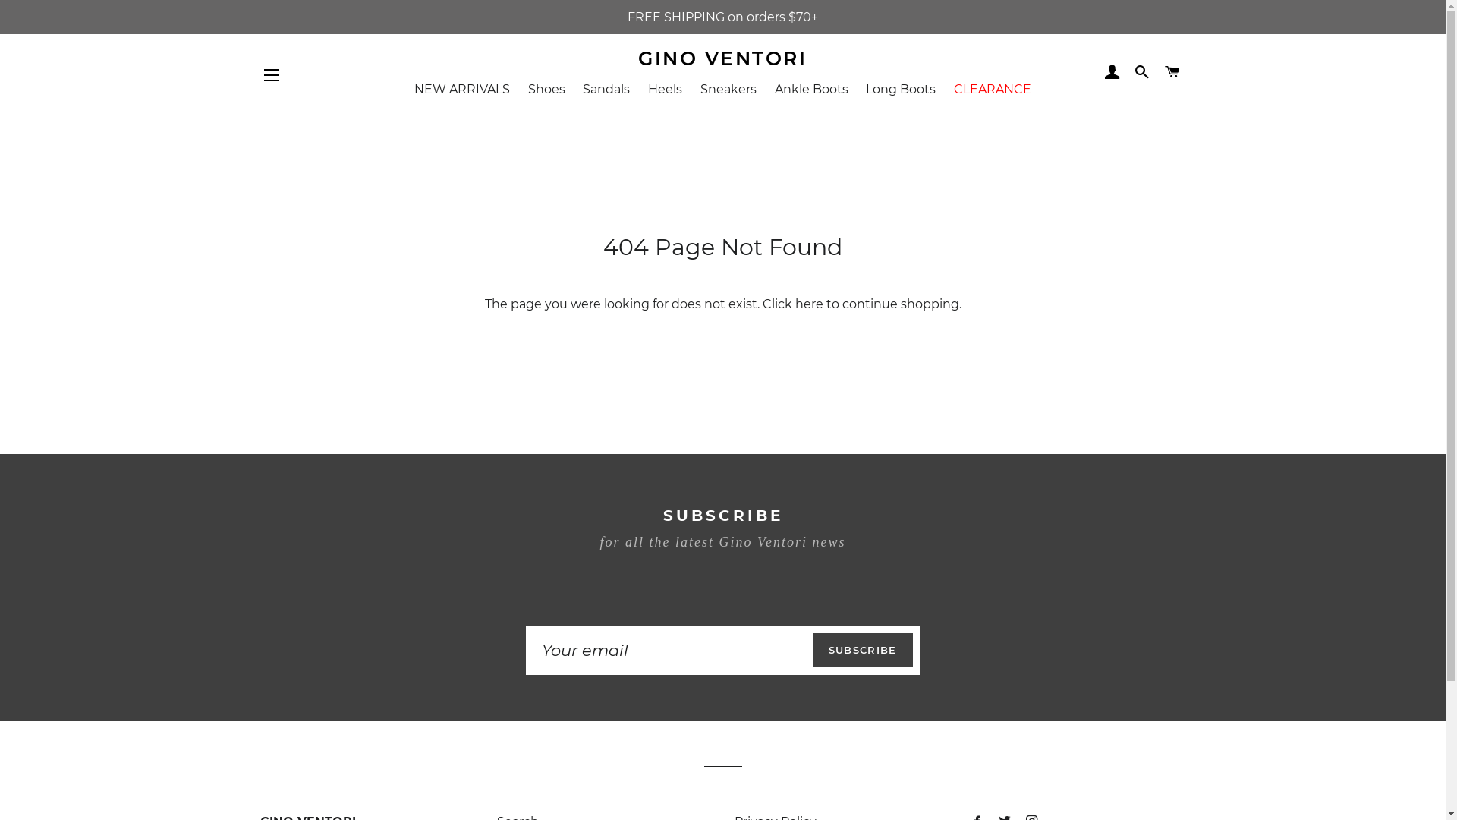 The image size is (1457, 820). I want to click on CLEARANCE, so click(993, 90).